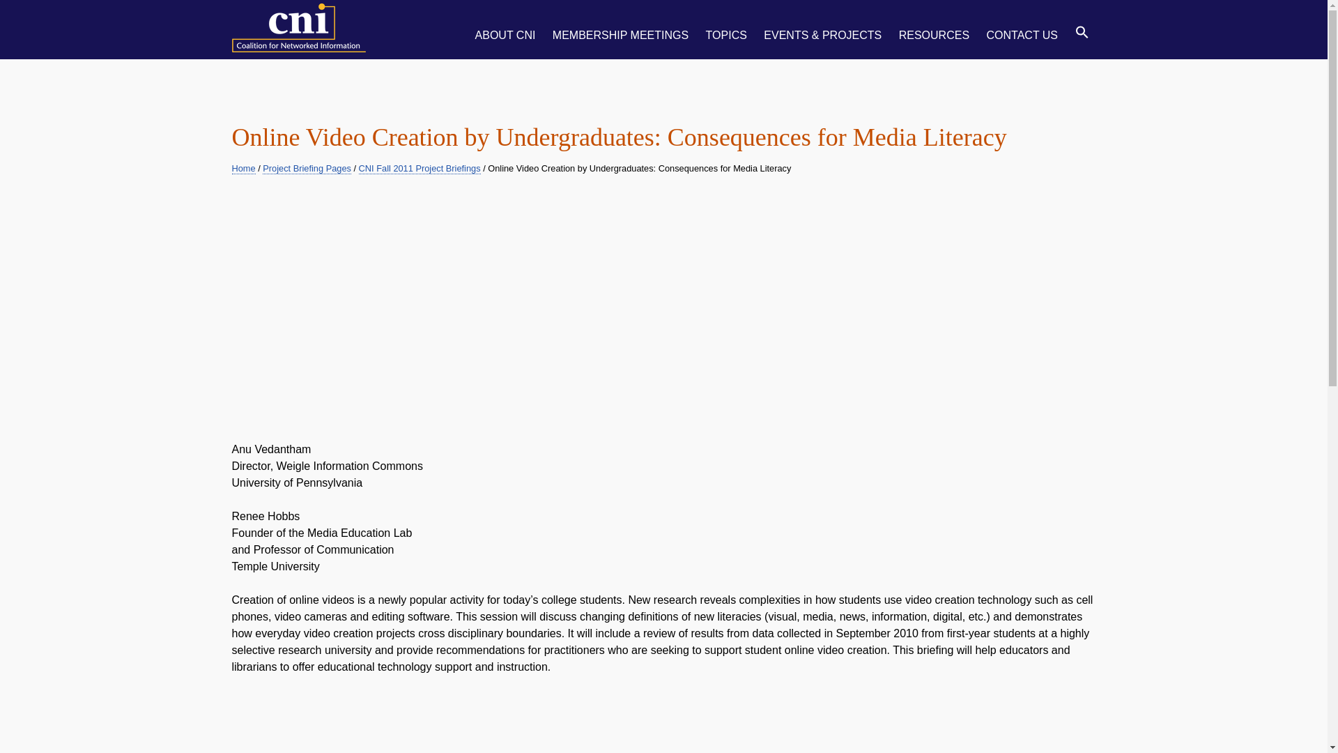 The width and height of the screenshot is (1338, 753). I want to click on RESOURCES, so click(934, 26).